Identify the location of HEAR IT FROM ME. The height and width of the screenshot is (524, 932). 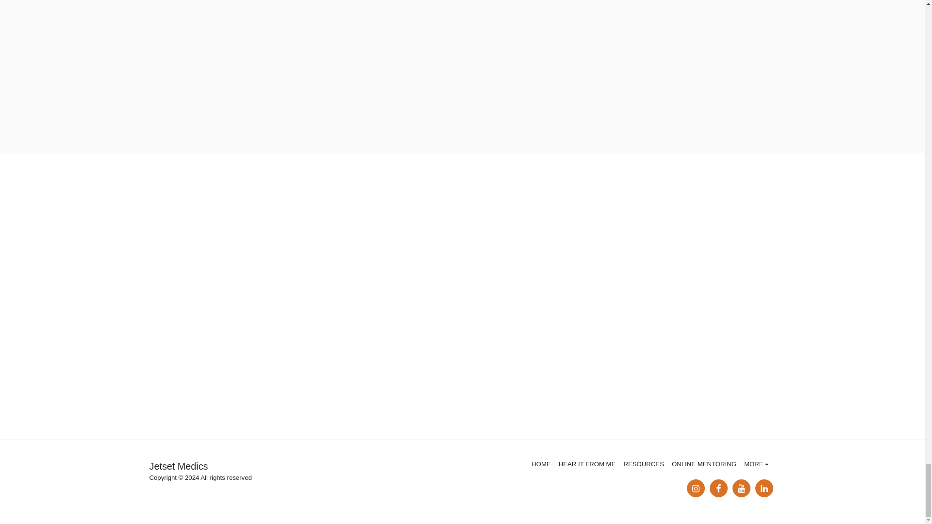
(587, 464).